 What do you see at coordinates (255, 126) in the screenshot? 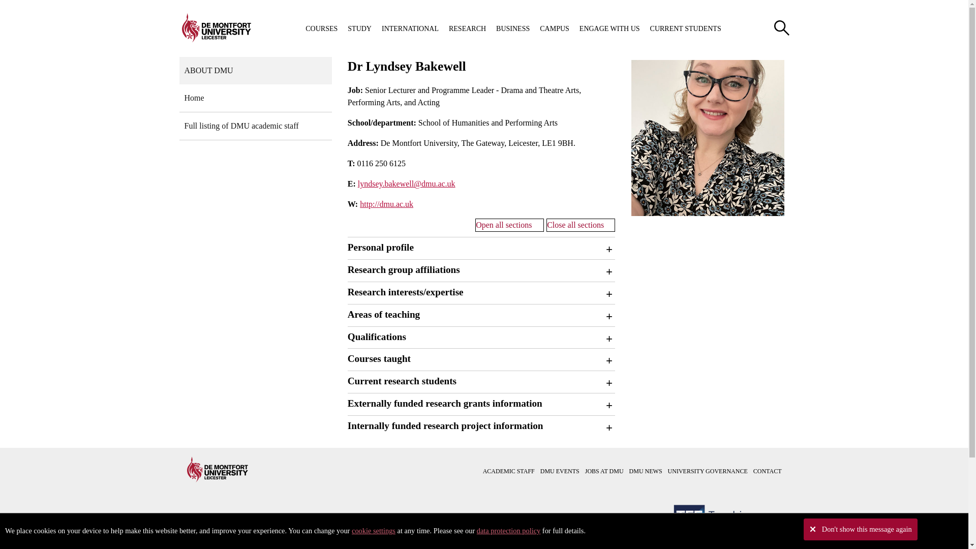
I see `Full listing of DMU academic staff` at bounding box center [255, 126].